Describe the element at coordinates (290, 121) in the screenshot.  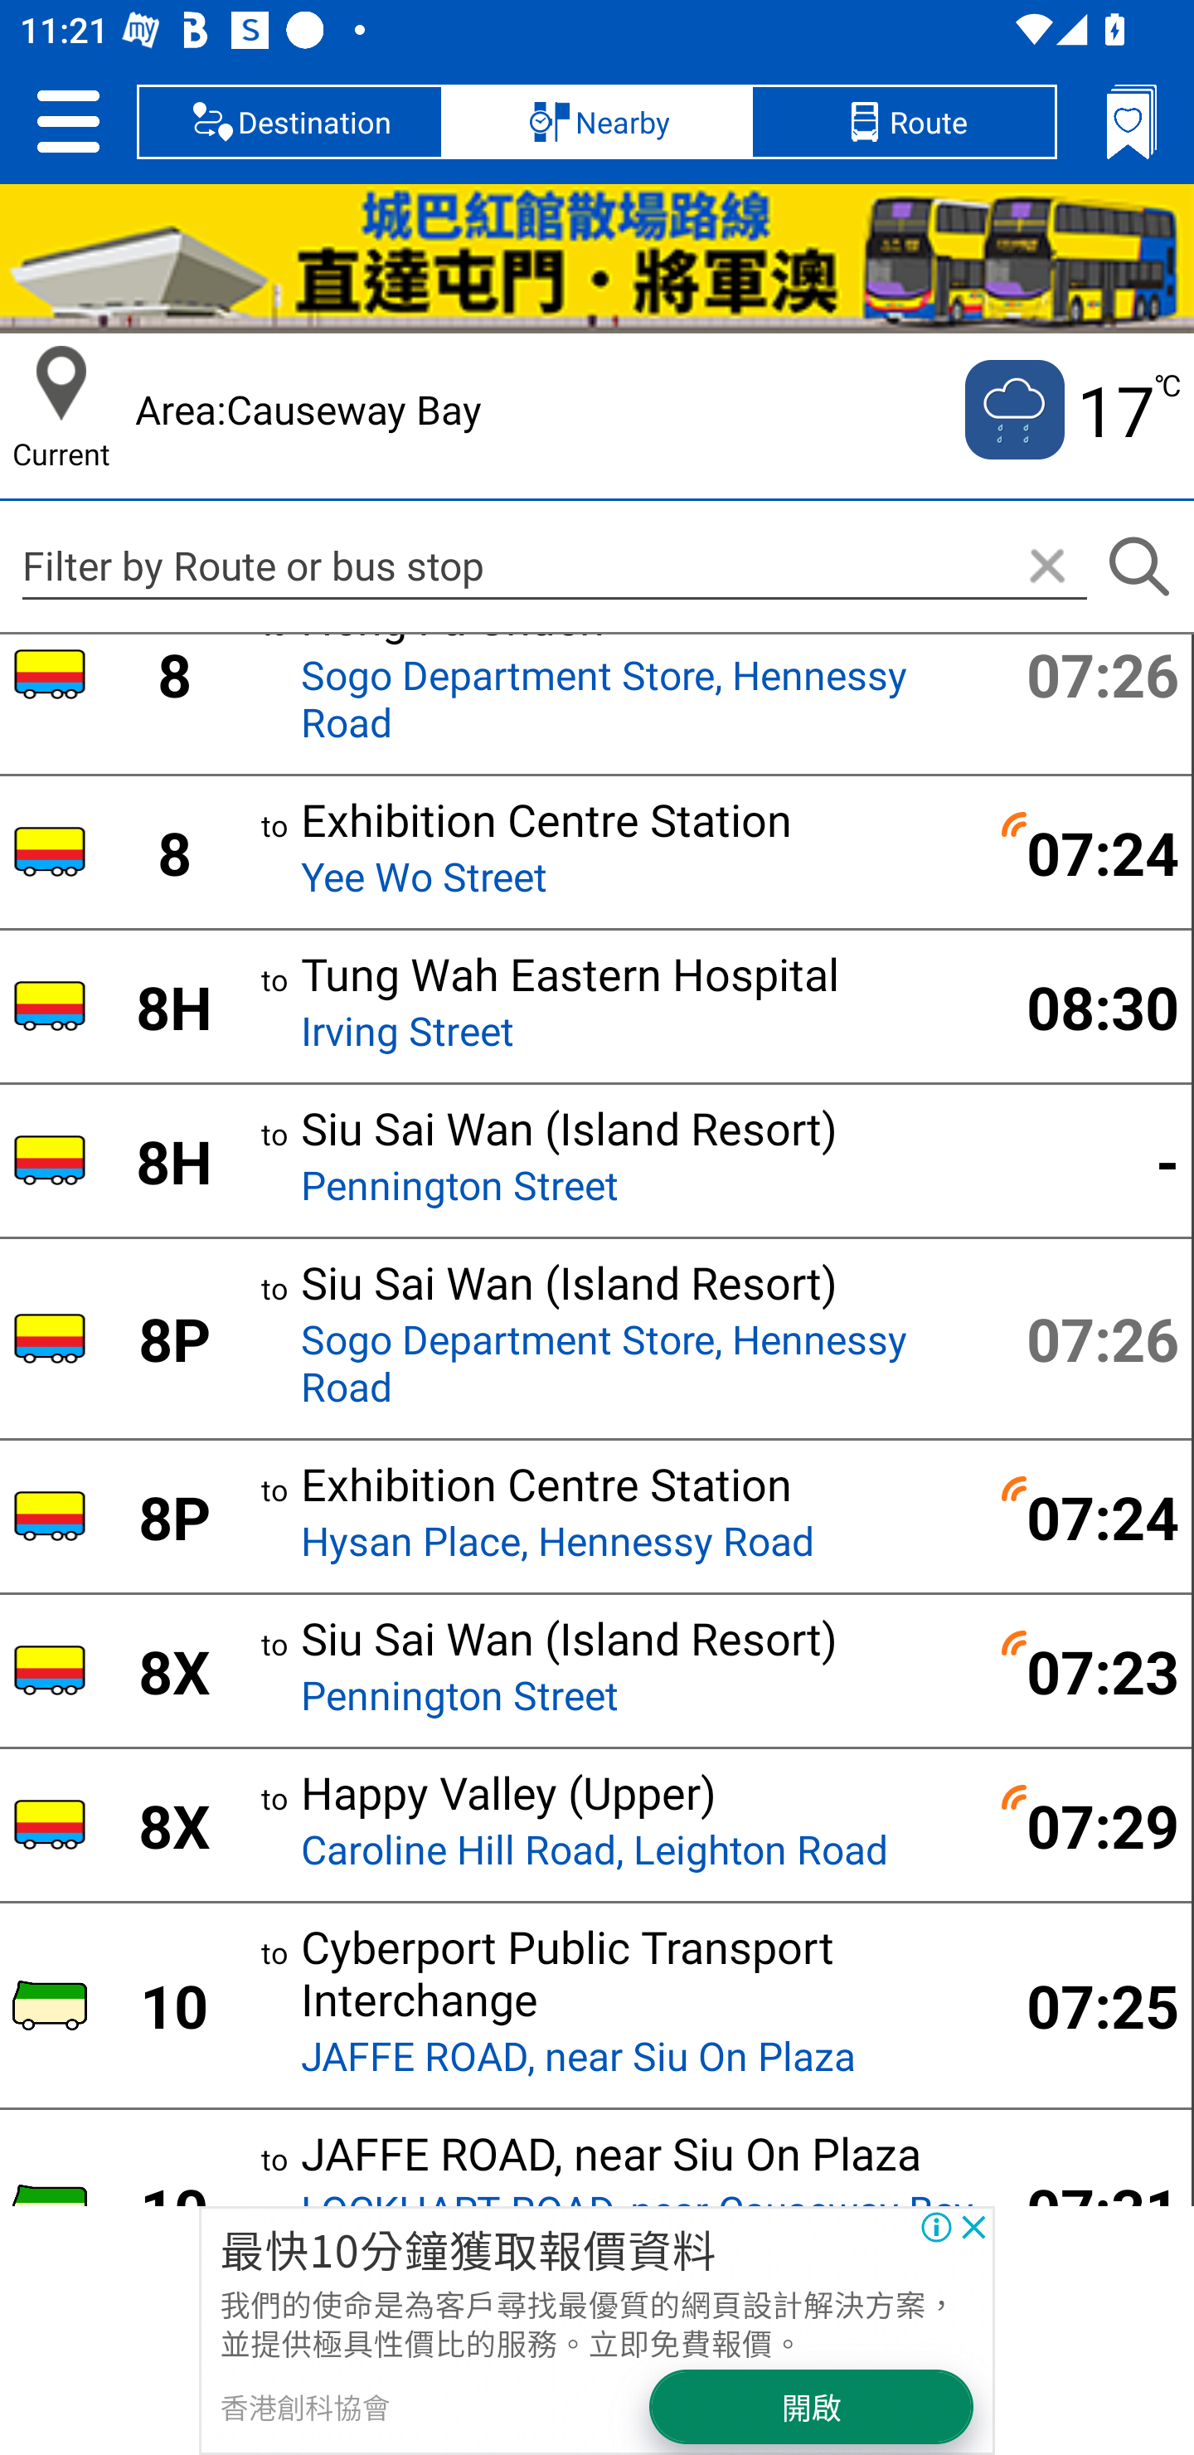
I see `Destination` at that location.